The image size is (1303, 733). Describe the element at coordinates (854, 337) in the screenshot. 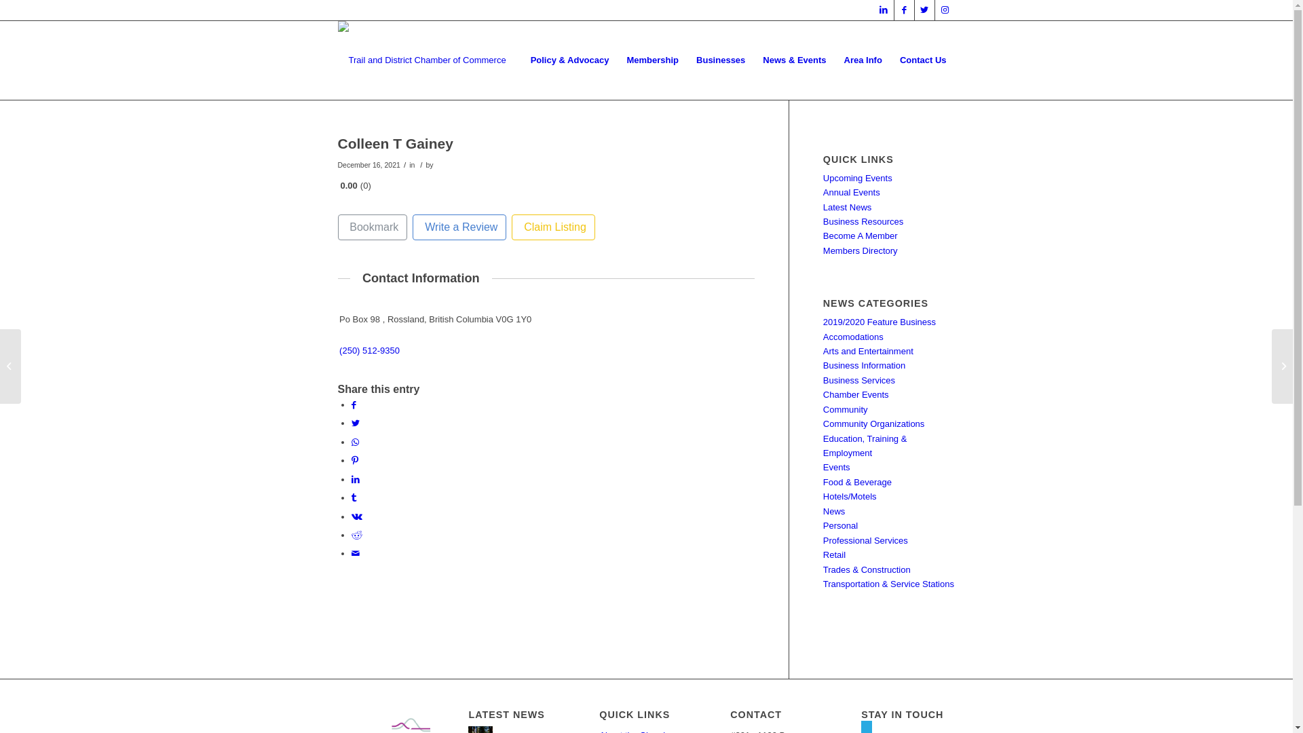

I see `Accomodations` at that location.